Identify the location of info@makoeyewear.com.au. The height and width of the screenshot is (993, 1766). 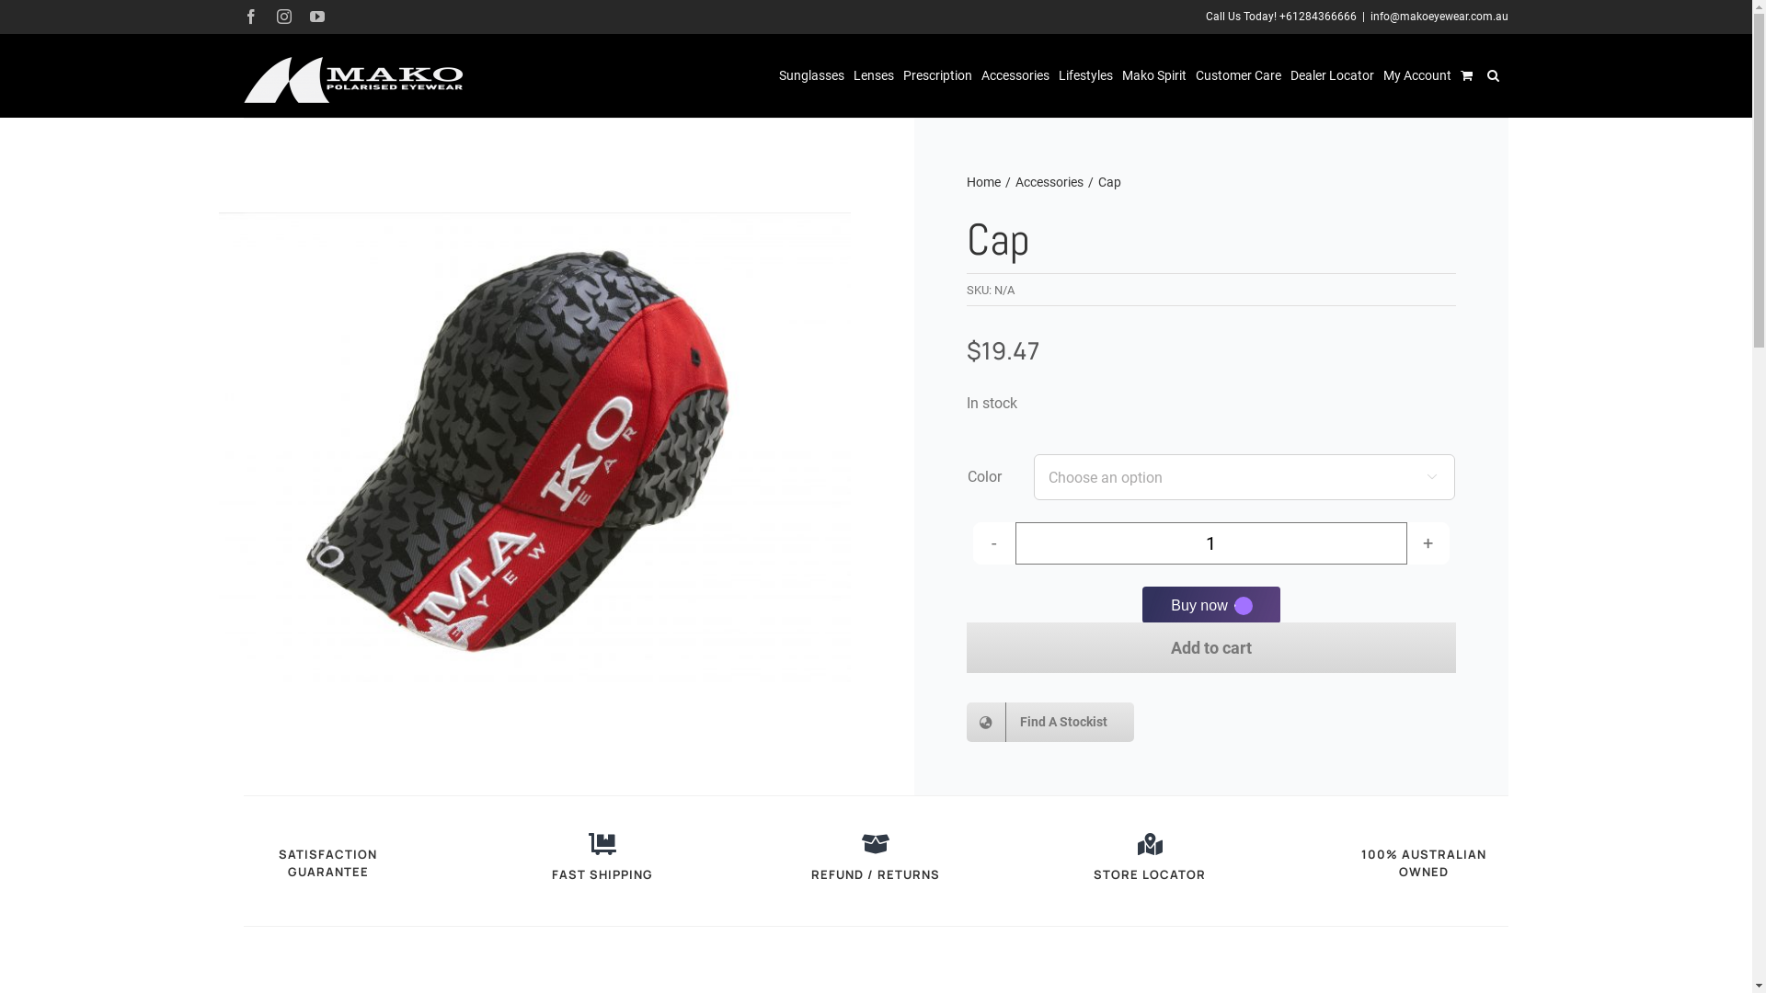
(1439, 17).